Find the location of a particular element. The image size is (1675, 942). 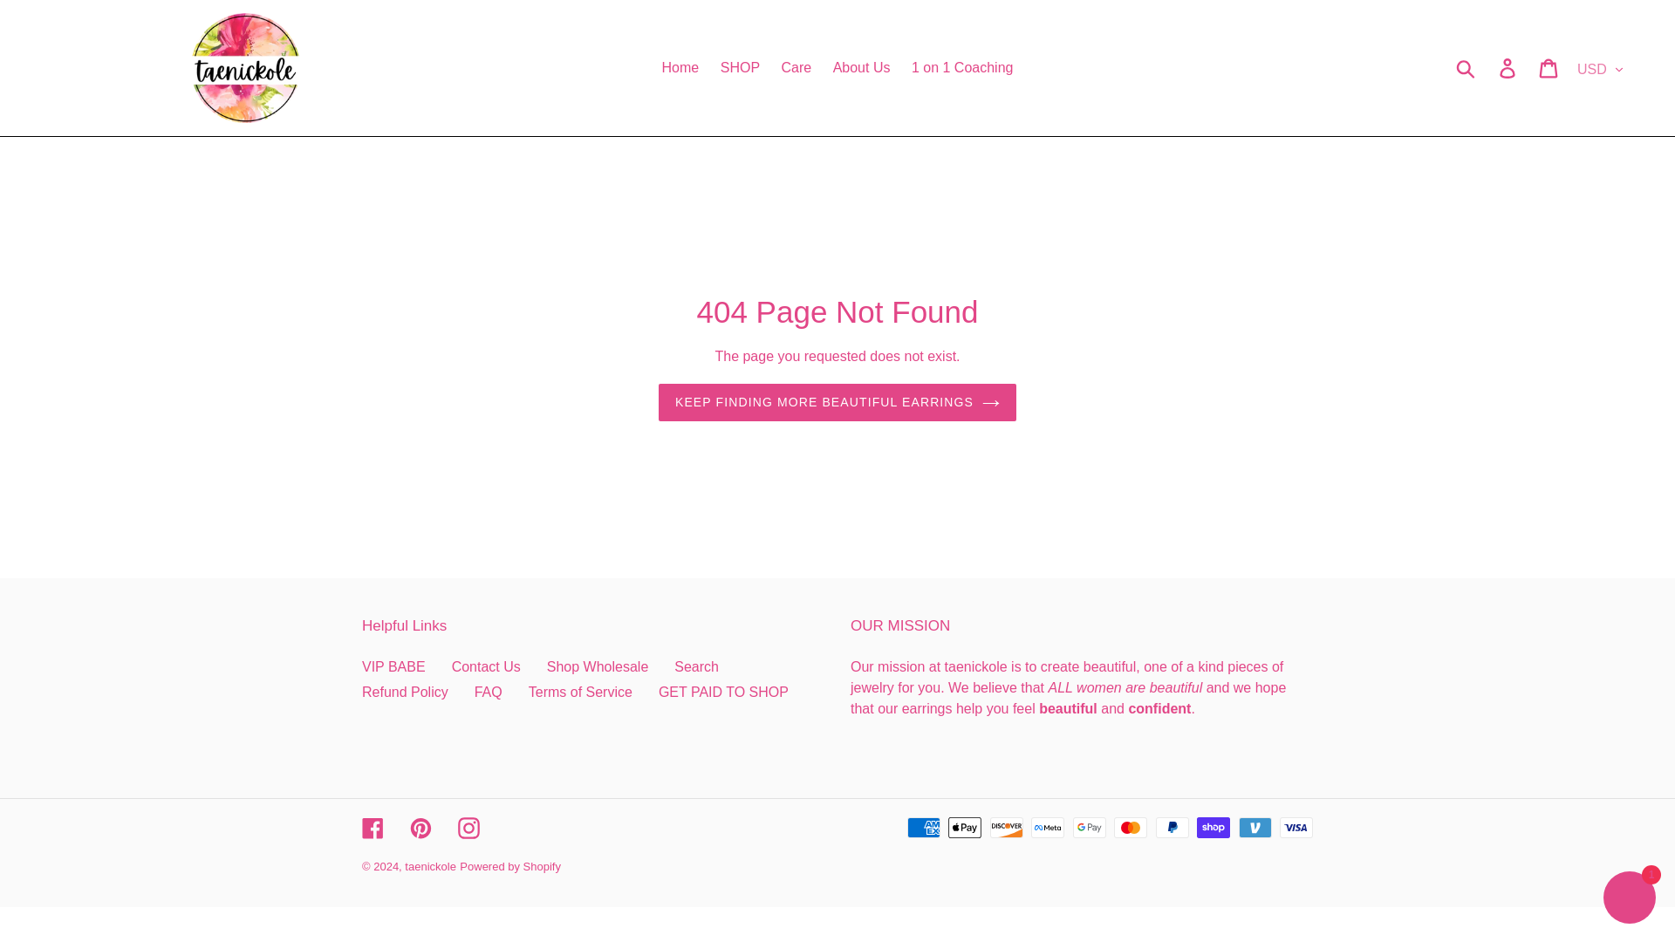

Cart is located at coordinates (1549, 68).